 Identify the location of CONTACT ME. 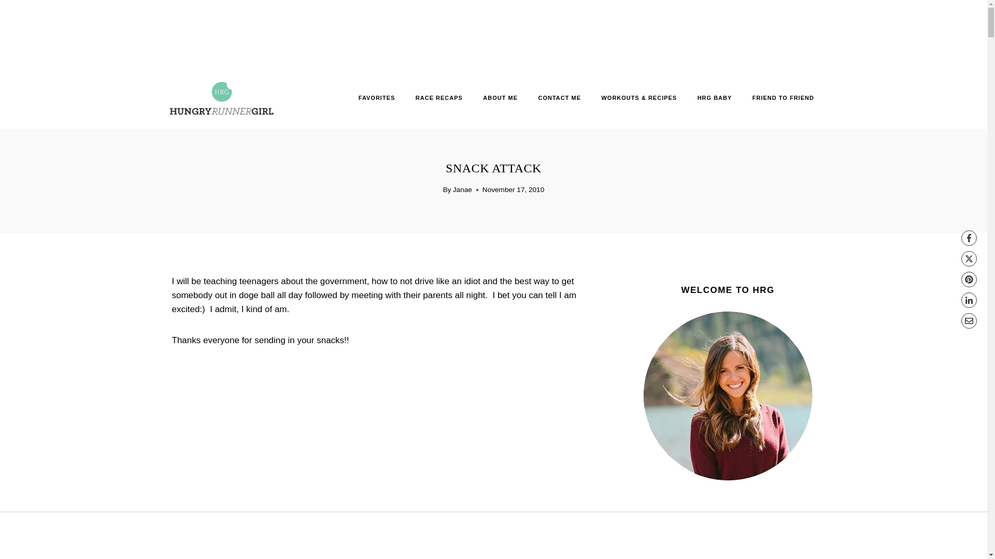
(560, 98).